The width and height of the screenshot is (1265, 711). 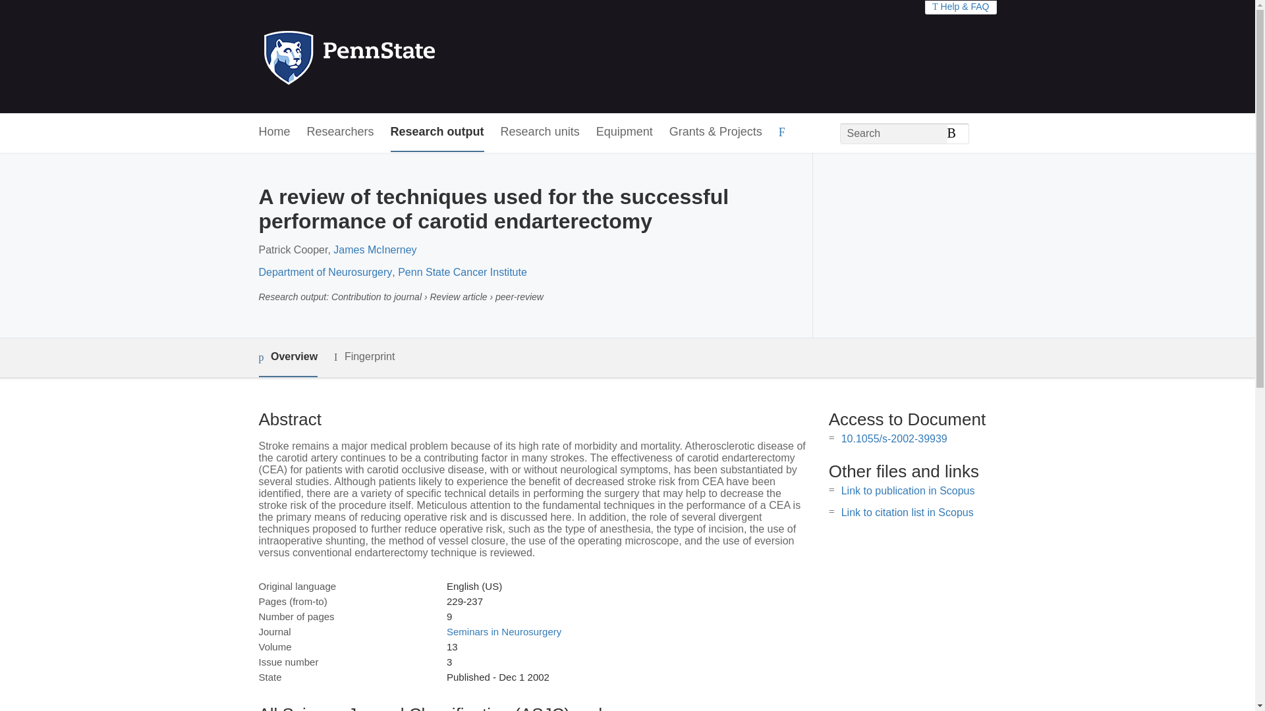 What do you see at coordinates (273, 132) in the screenshot?
I see `Home` at bounding box center [273, 132].